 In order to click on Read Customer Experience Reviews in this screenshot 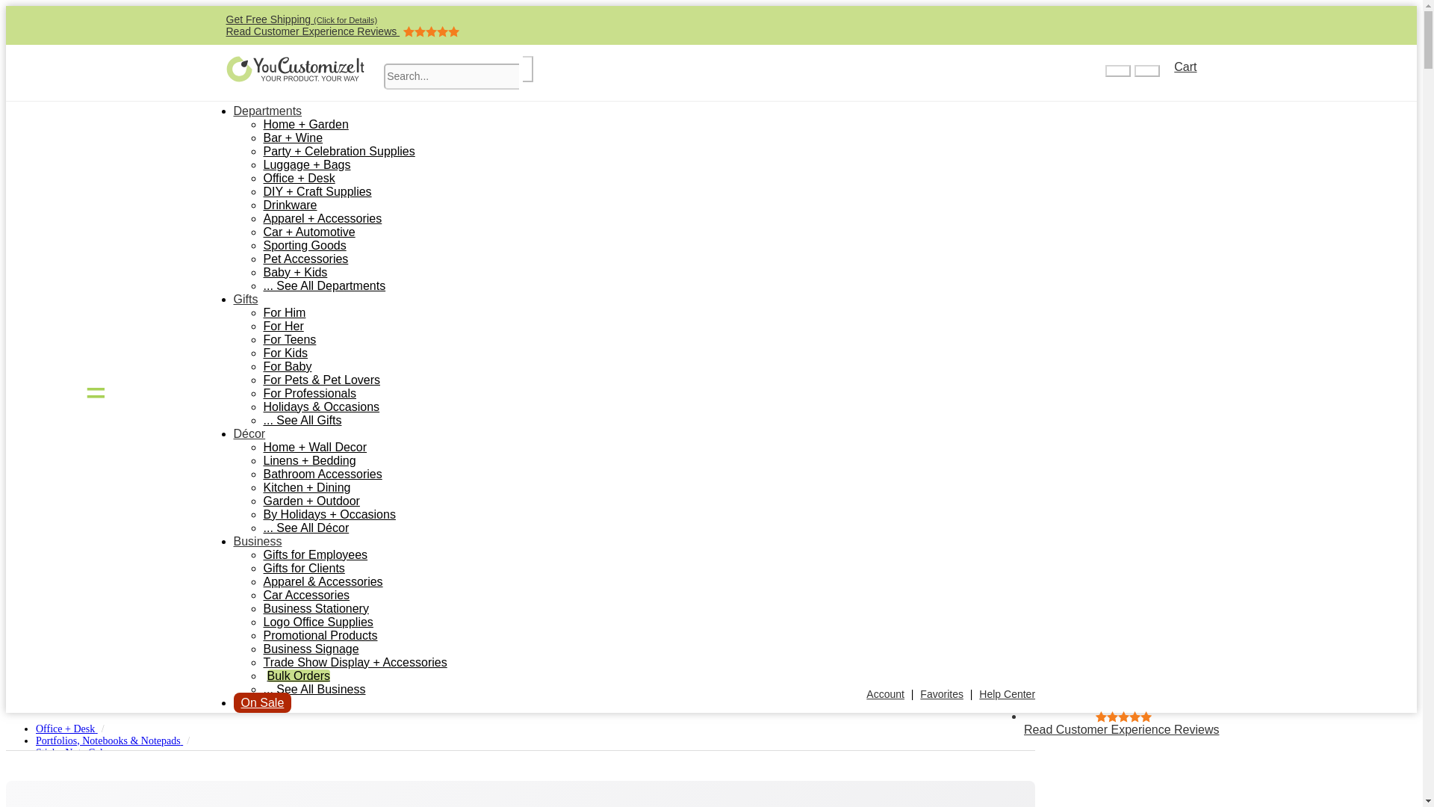, I will do `click(342, 31)`.